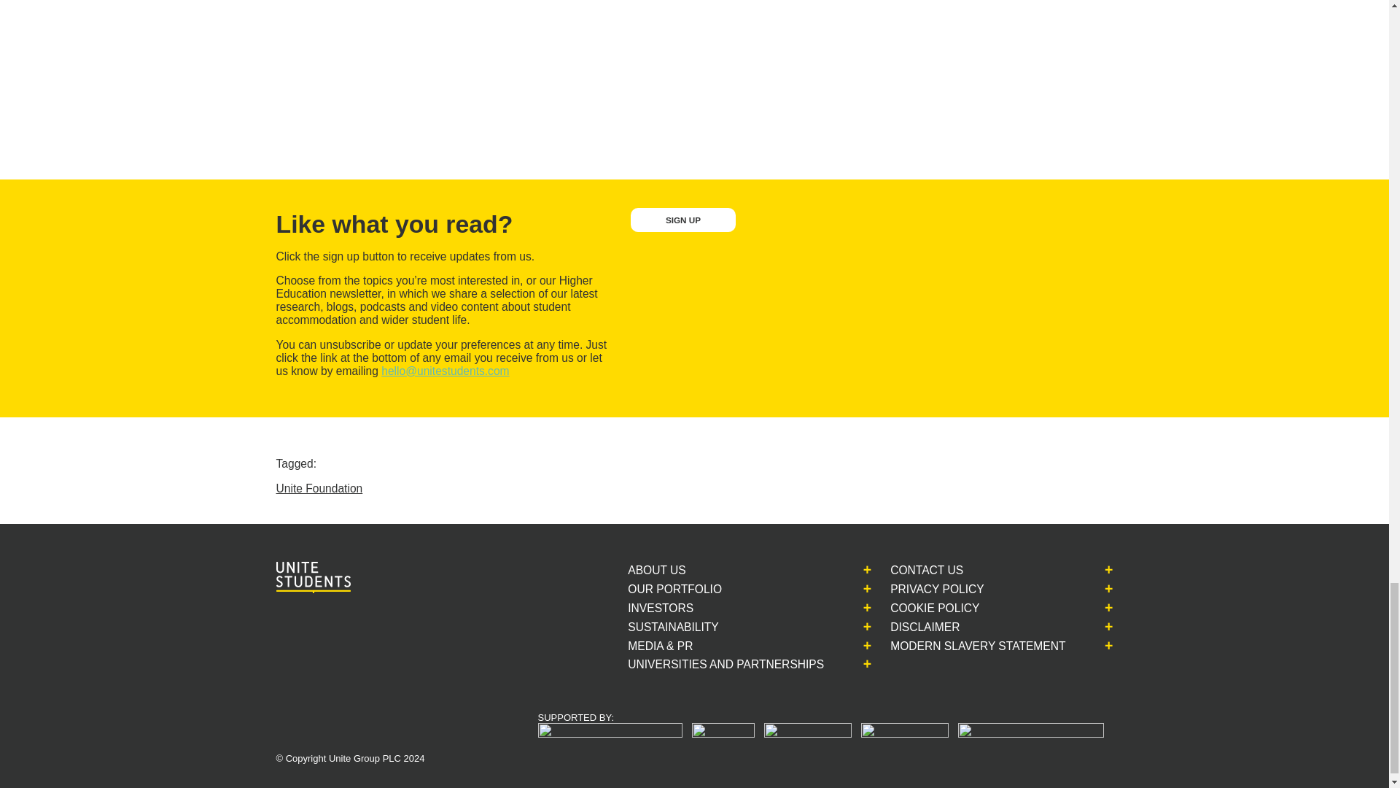 The width and height of the screenshot is (1400, 788). Describe the element at coordinates (696, 627) in the screenshot. I see `Sustainability` at that location.